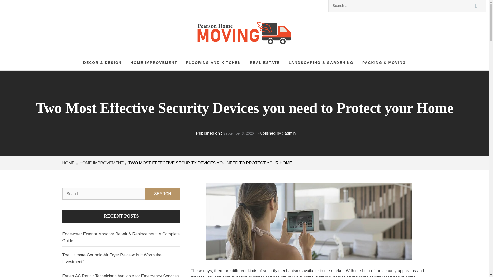  What do you see at coordinates (238, 133) in the screenshot?
I see `September 3, 2020` at bounding box center [238, 133].